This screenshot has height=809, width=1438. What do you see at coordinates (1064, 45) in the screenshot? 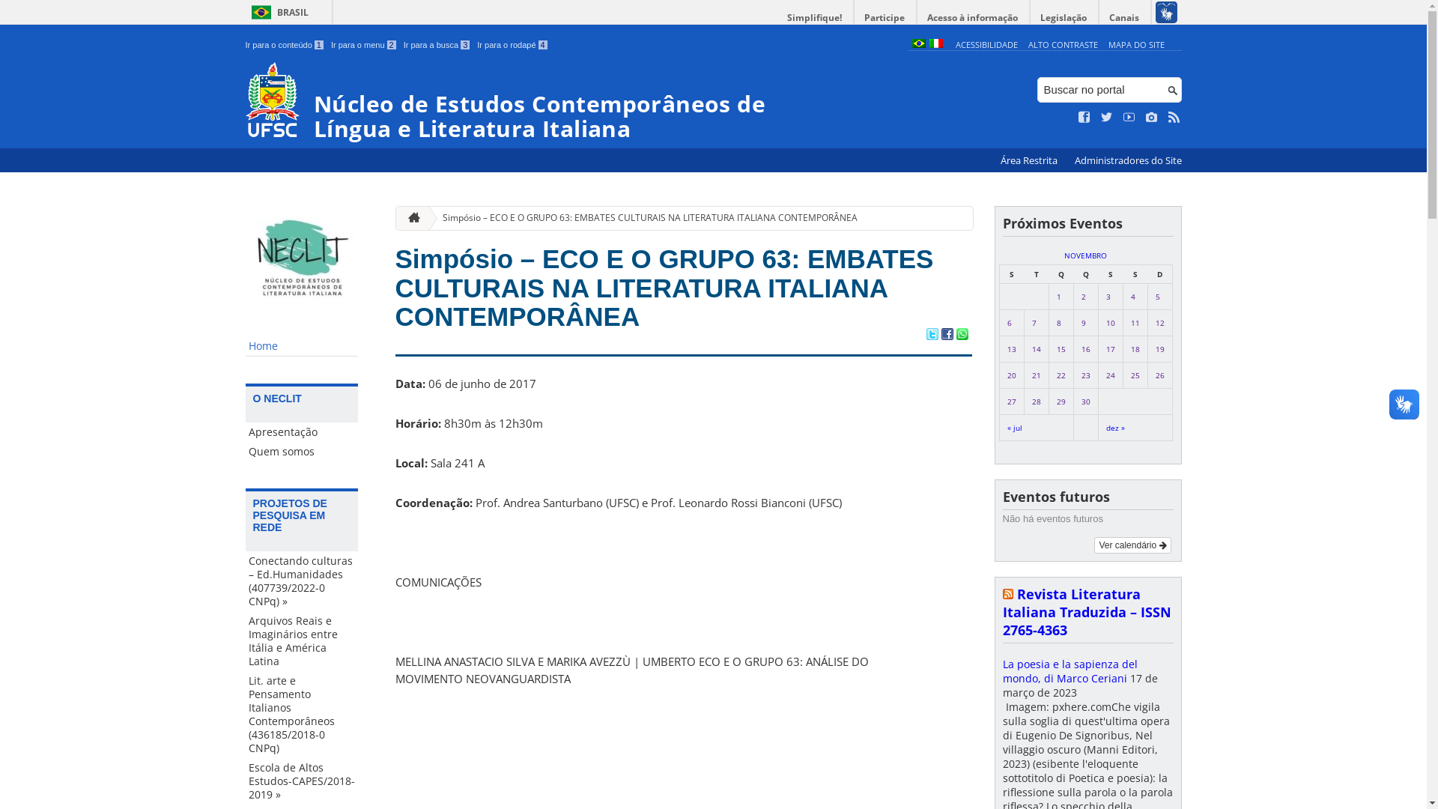
I see `ALTO CONTRASTE` at bounding box center [1064, 45].